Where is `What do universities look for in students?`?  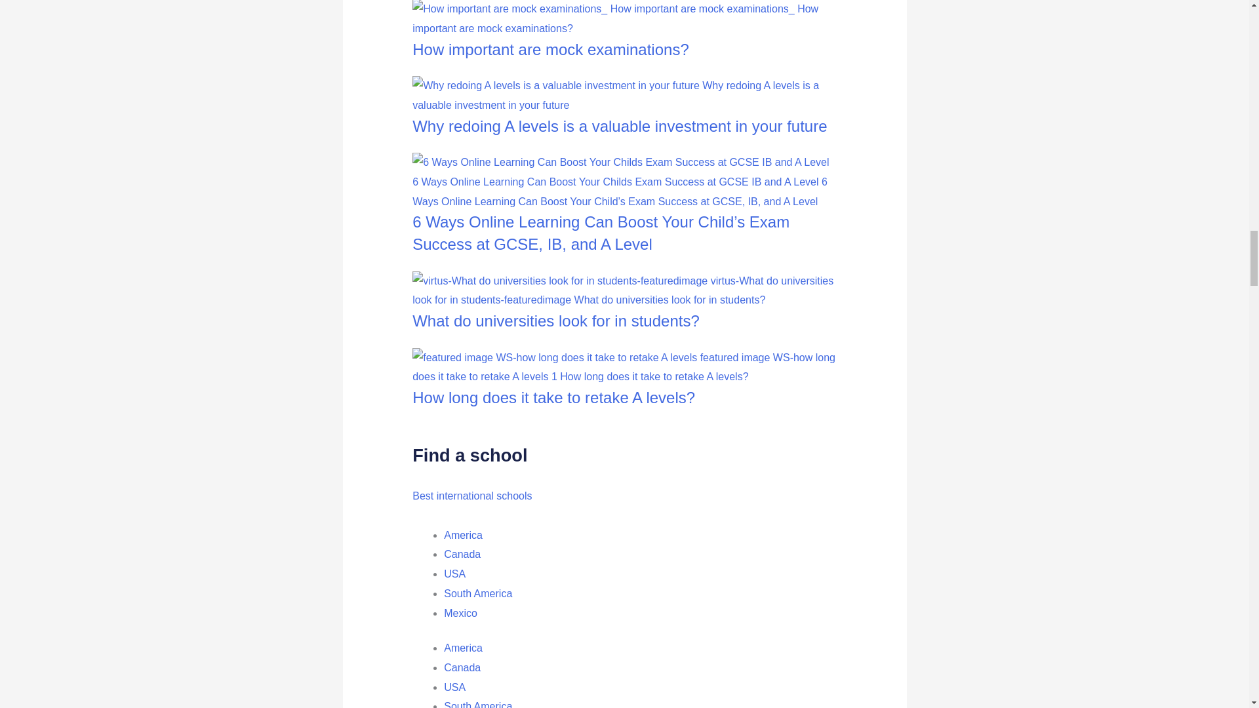 What do universities look for in students? is located at coordinates (556, 321).